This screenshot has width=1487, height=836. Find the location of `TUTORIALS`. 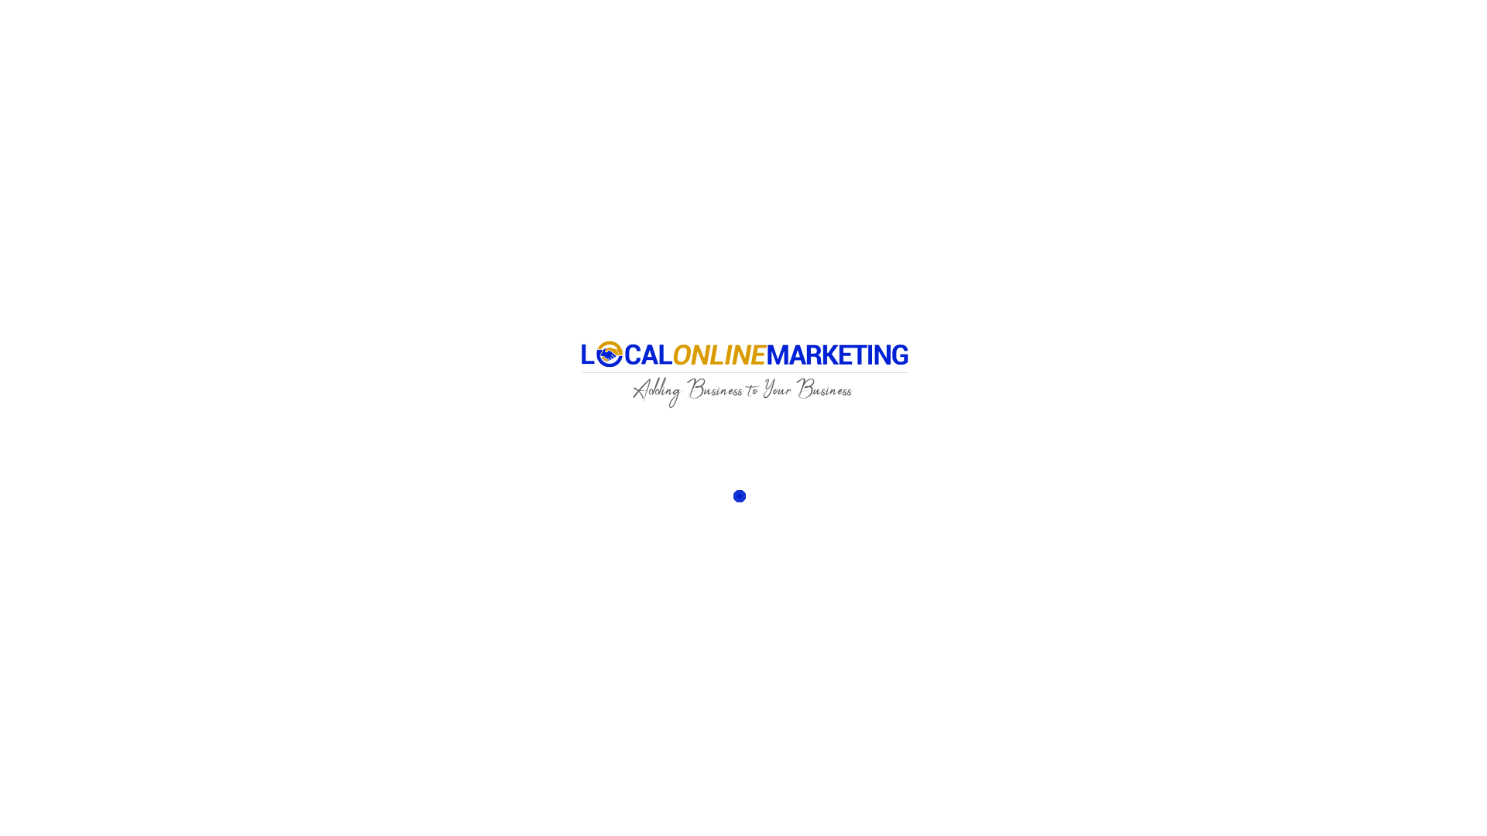

TUTORIALS is located at coordinates (626, 34).